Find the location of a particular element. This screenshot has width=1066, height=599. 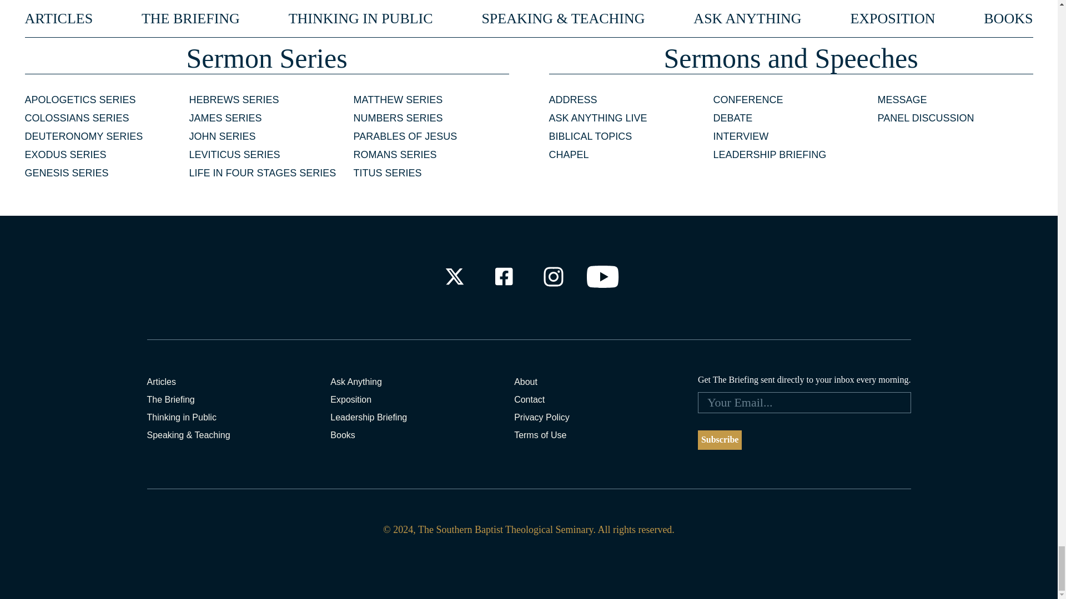

Check out our X Profile is located at coordinates (454, 276).